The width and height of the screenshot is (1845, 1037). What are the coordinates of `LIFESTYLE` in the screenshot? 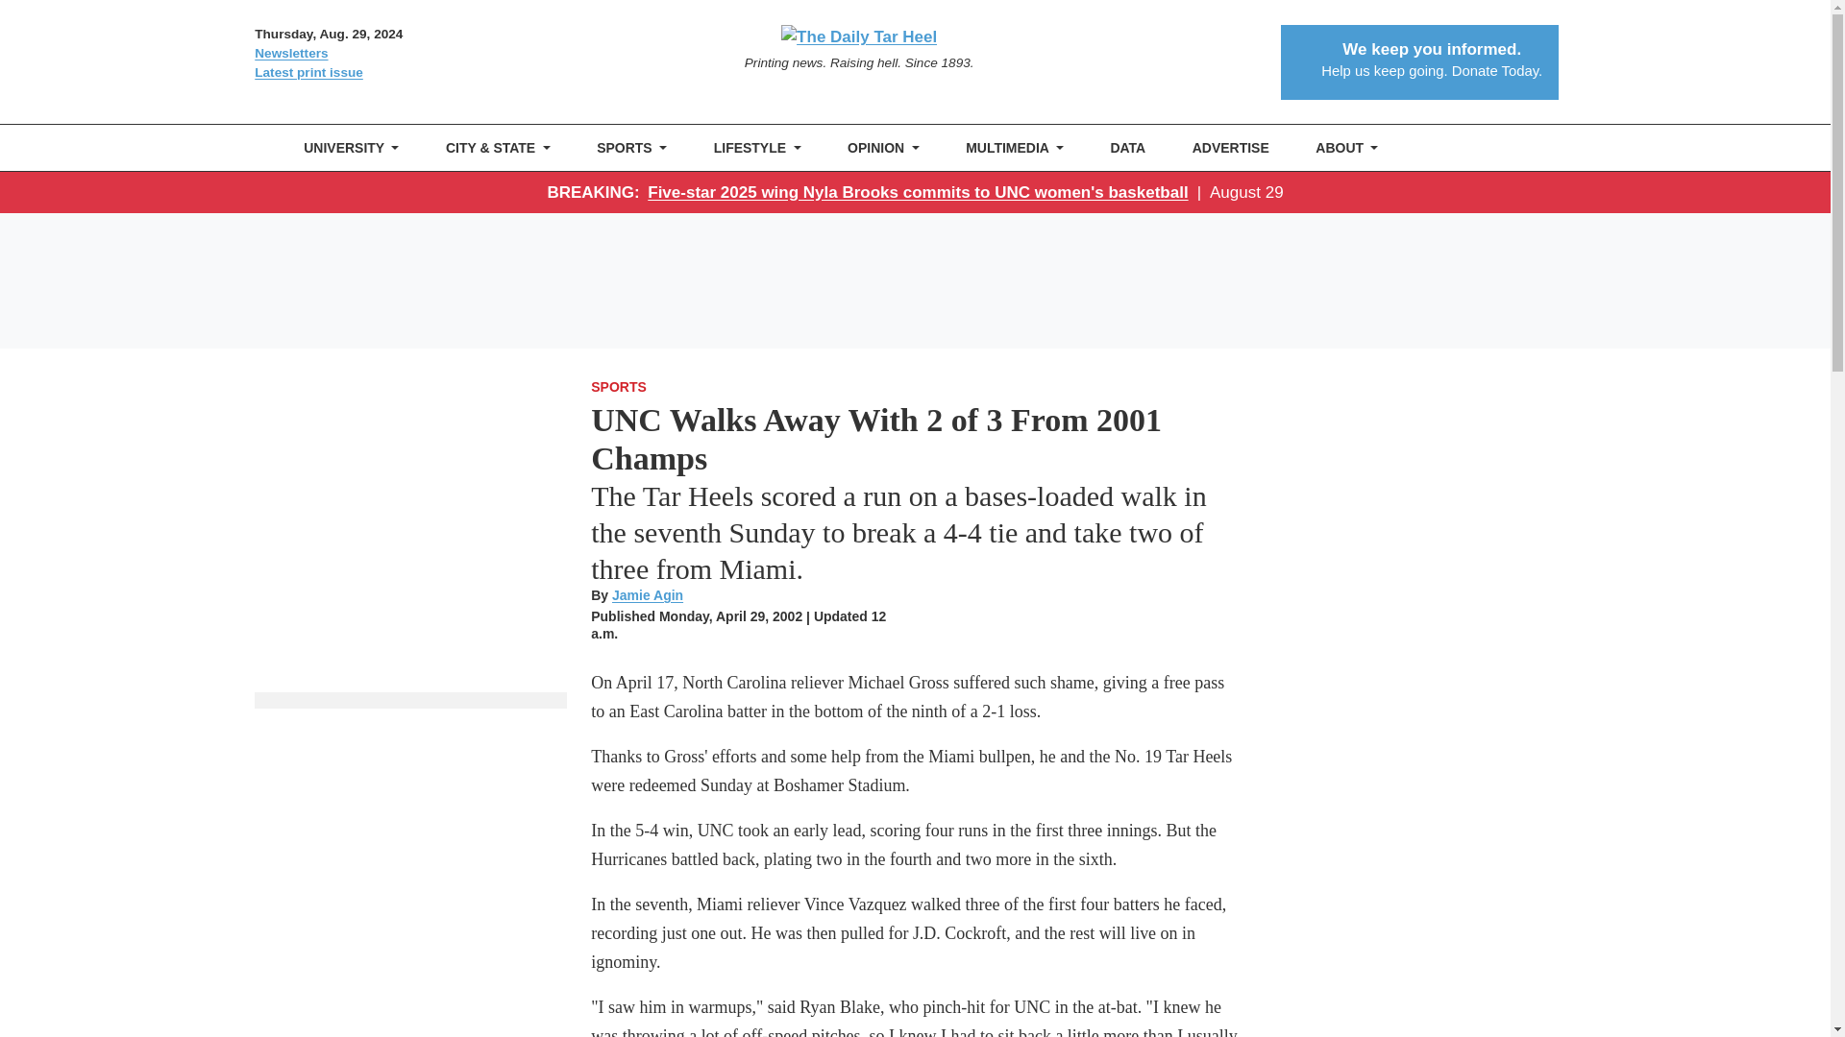 It's located at (757, 148).